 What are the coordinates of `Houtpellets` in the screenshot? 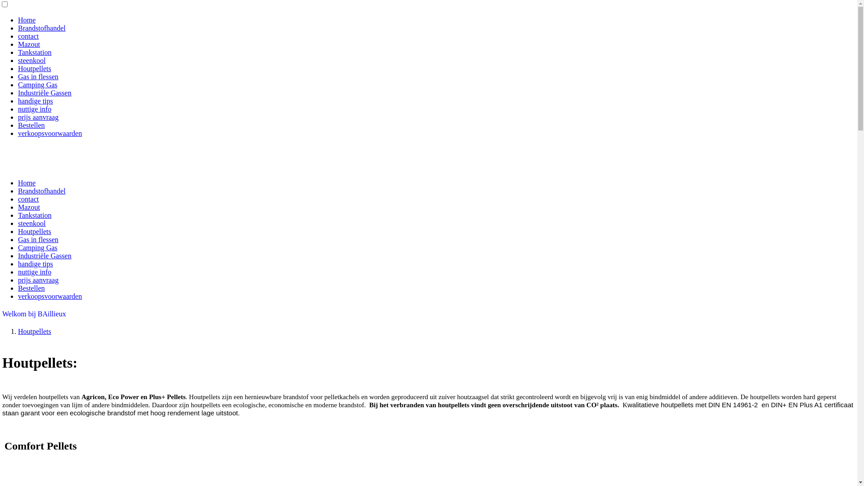 It's located at (35, 68).